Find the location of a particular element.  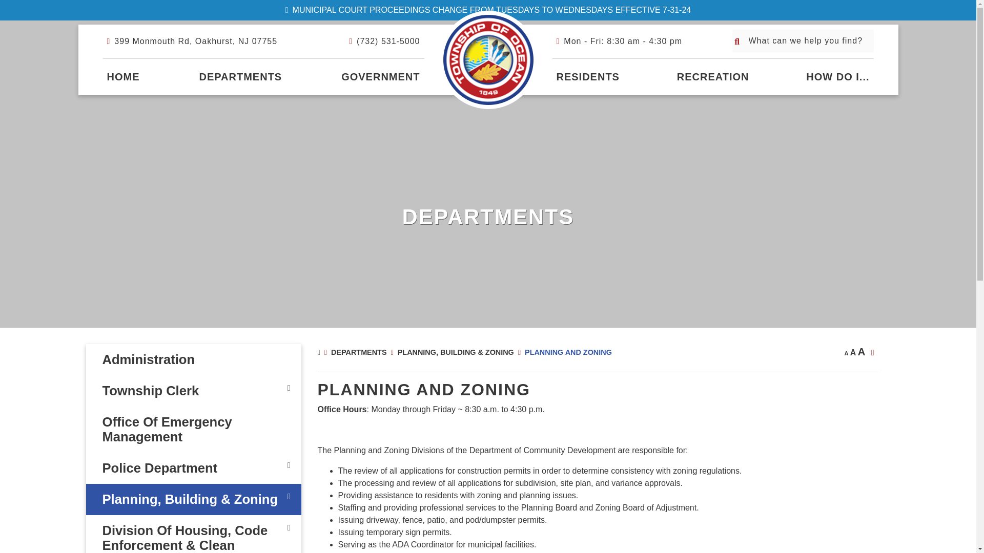

Township of Ocean - Planning and Zoning is located at coordinates (488, 59).